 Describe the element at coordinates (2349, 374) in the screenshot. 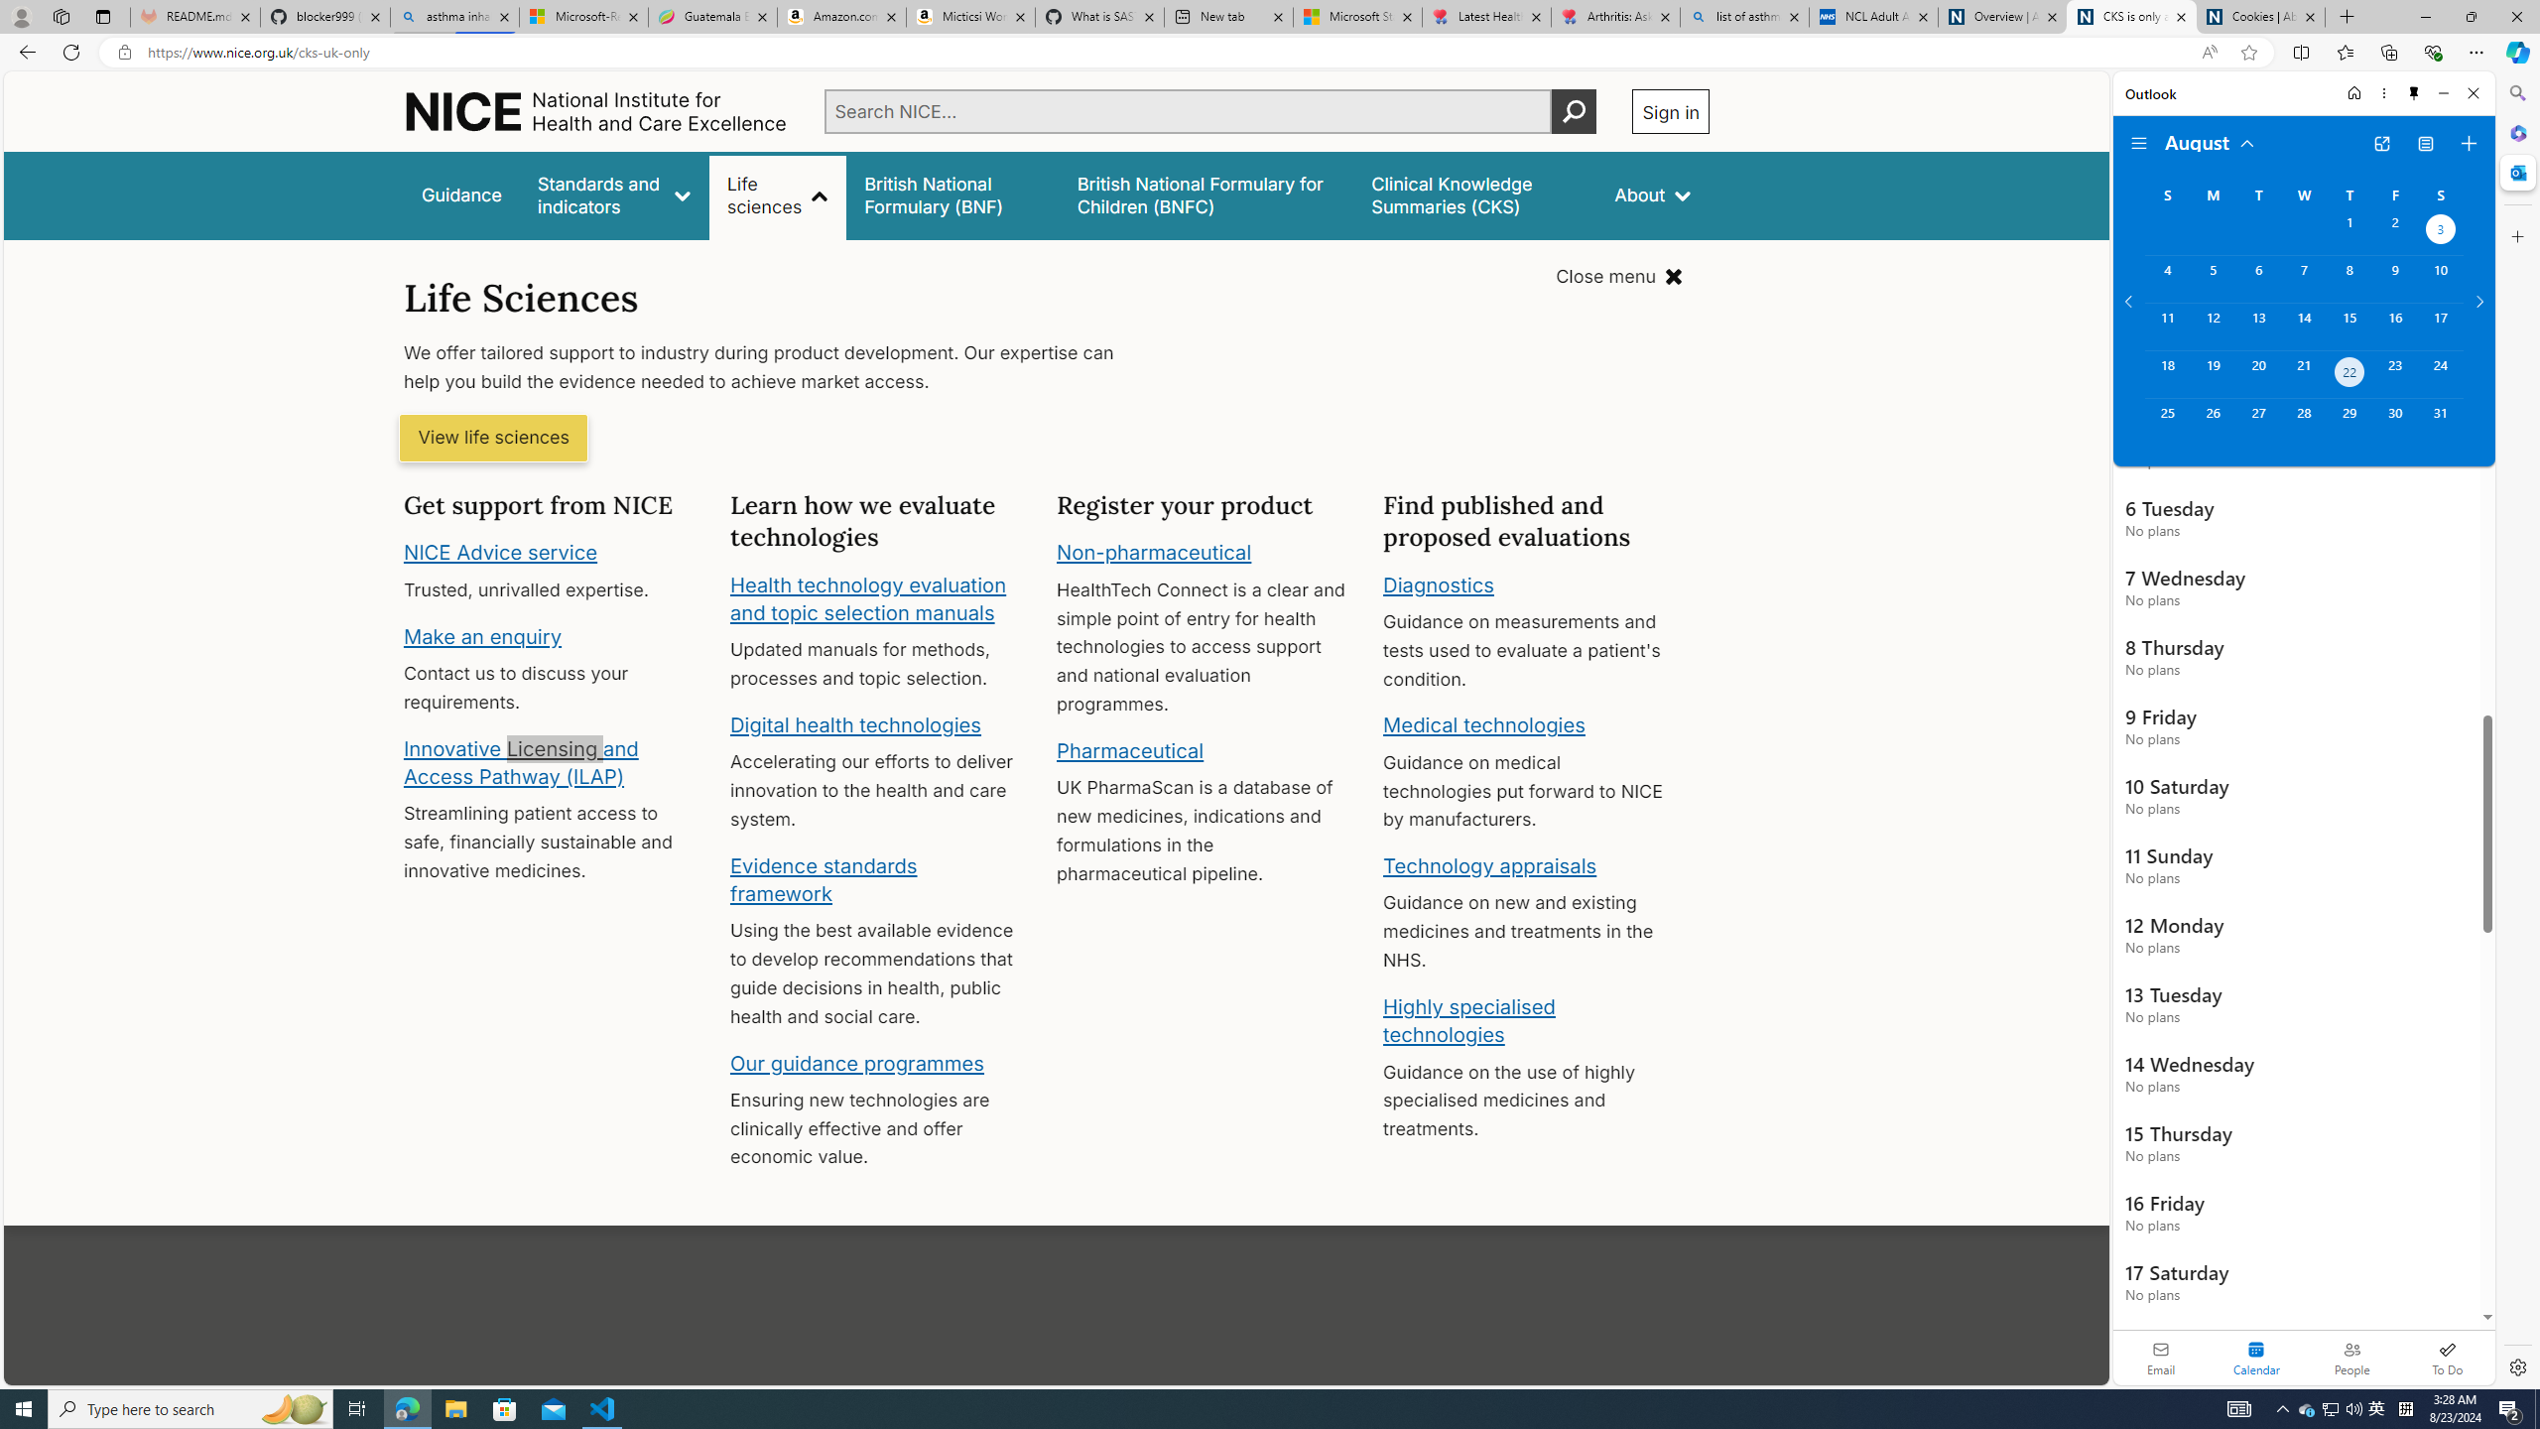

I see `Thursday, August 22, 2024. Today. ` at that location.